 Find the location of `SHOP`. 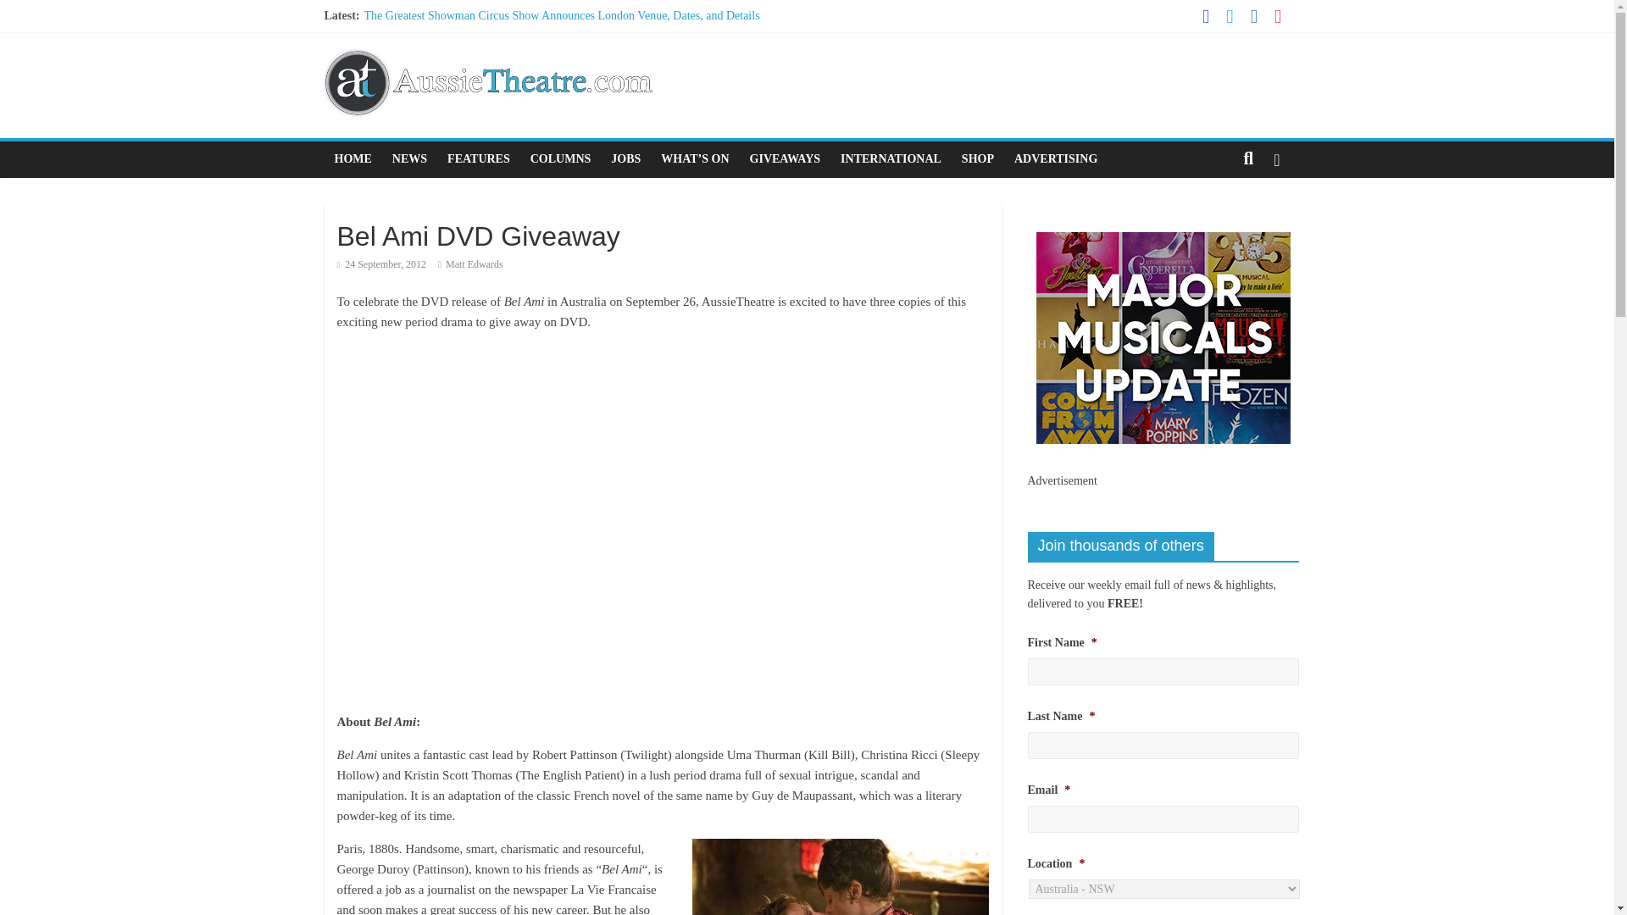

SHOP is located at coordinates (978, 159).